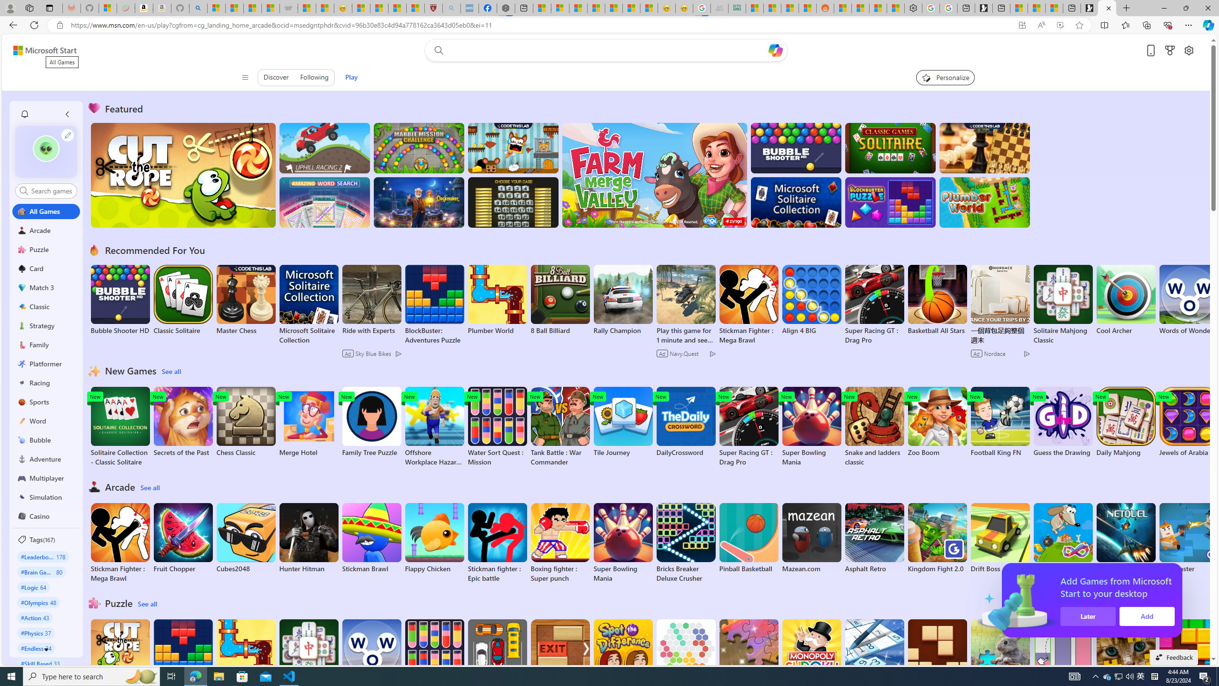 This screenshot has width=1219, height=686. Describe the element at coordinates (246, 538) in the screenshot. I see `Cubes2048` at that location.